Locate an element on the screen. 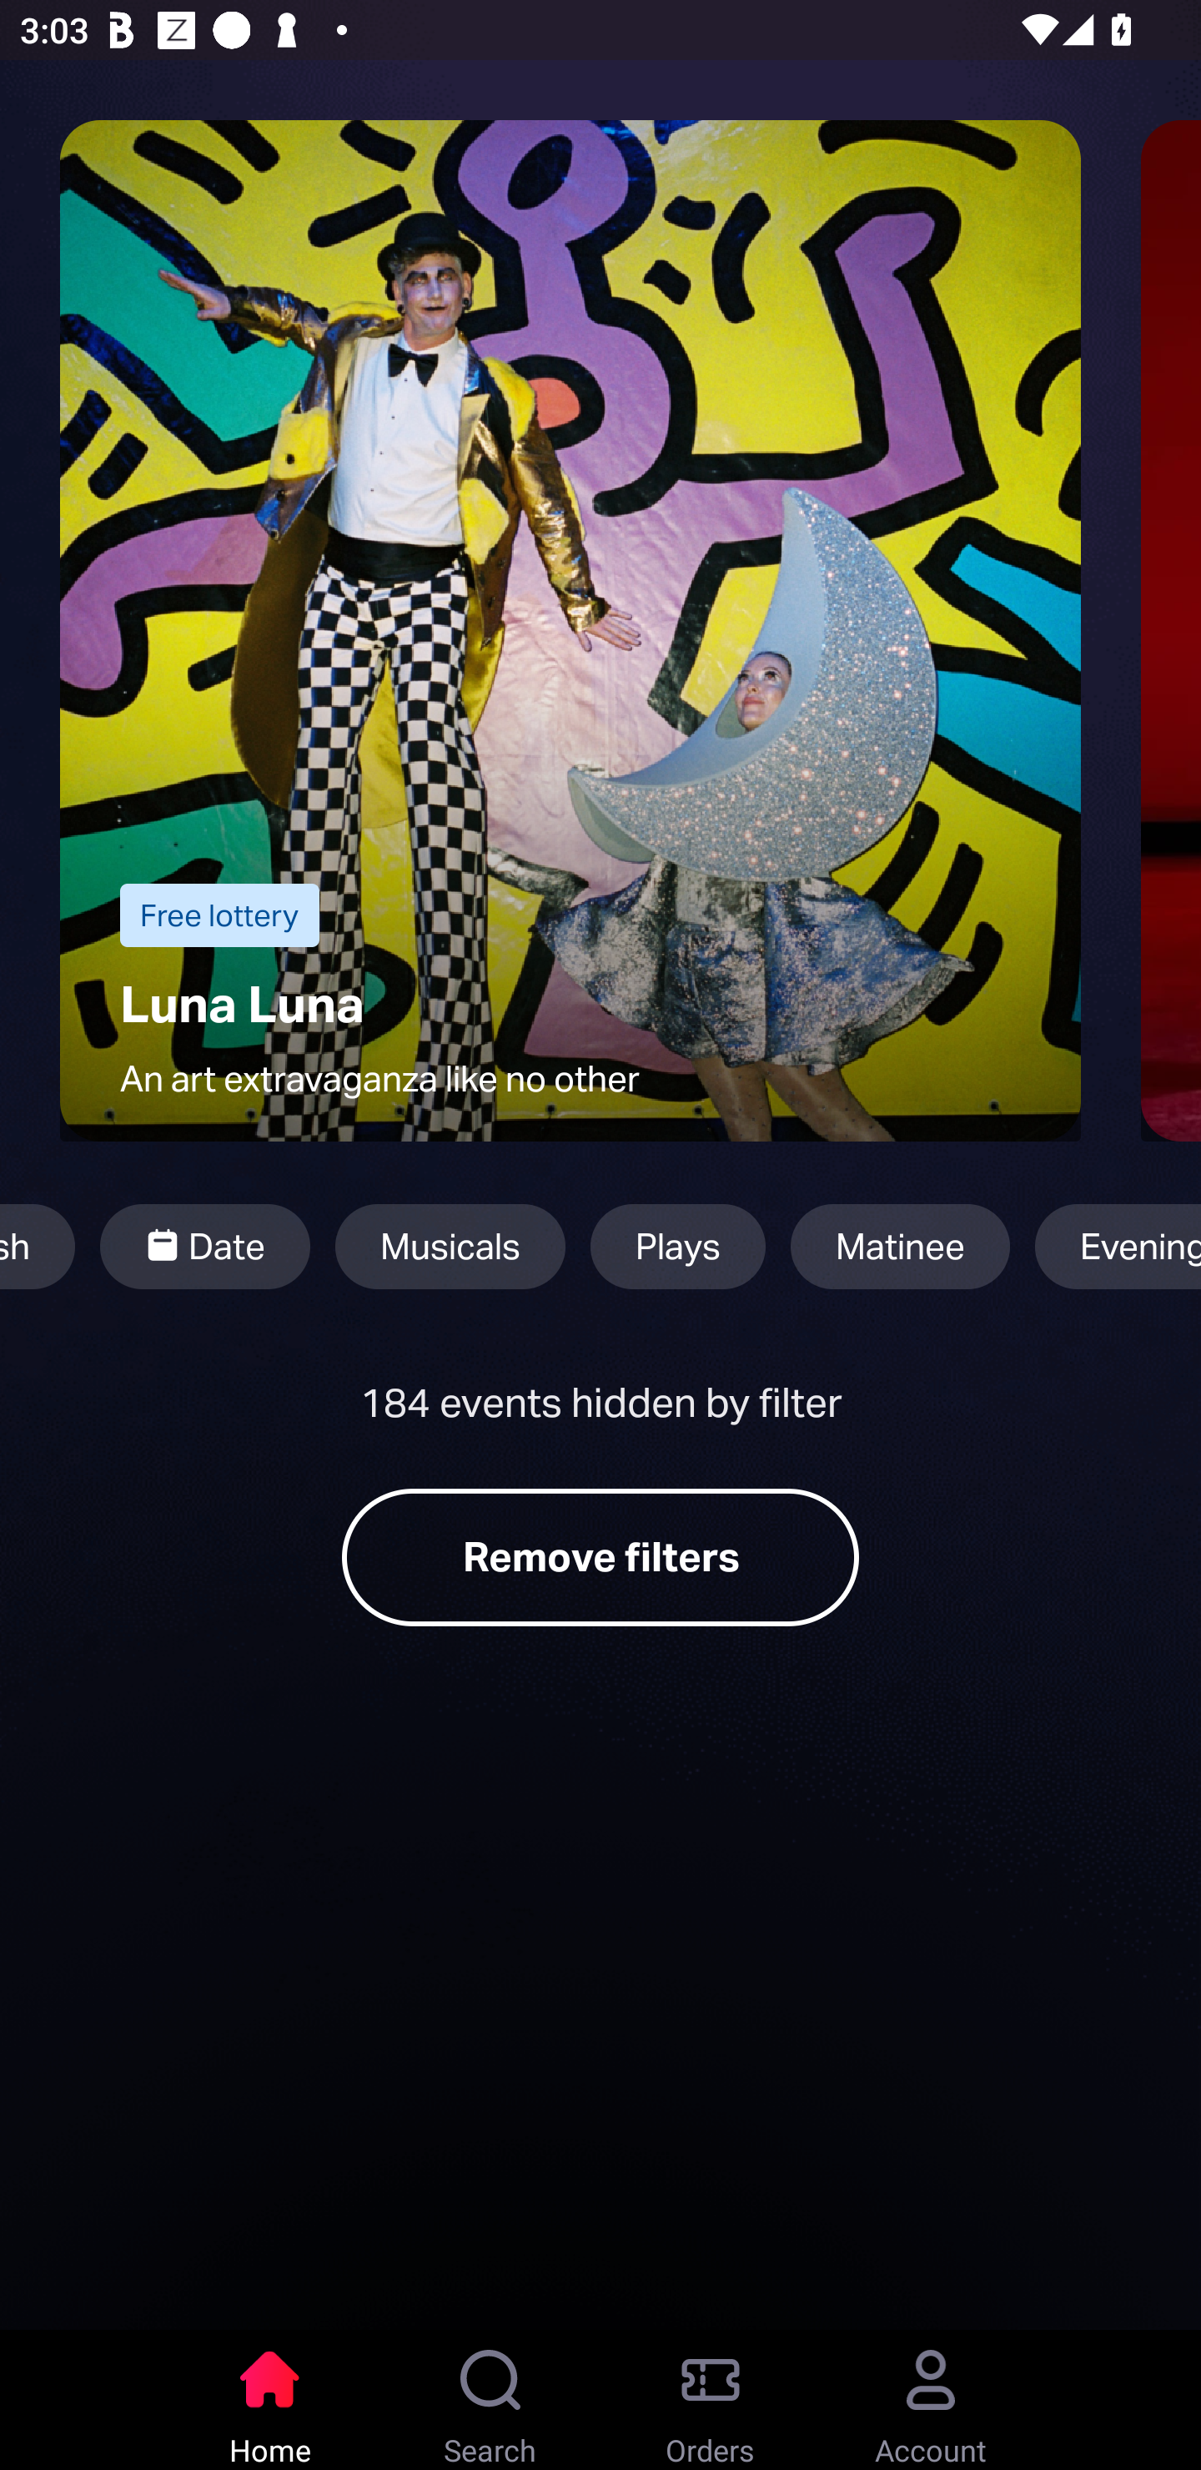  Search is located at coordinates (490, 2400).